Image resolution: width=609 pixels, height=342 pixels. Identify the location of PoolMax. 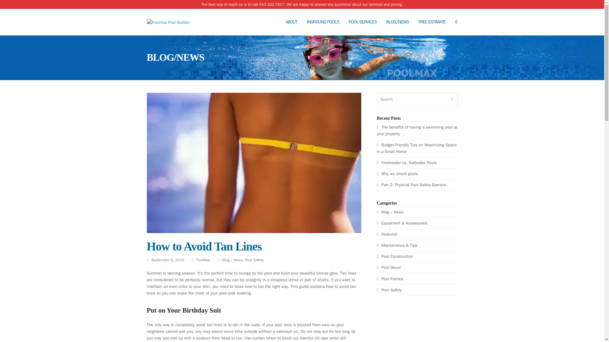
(203, 260).